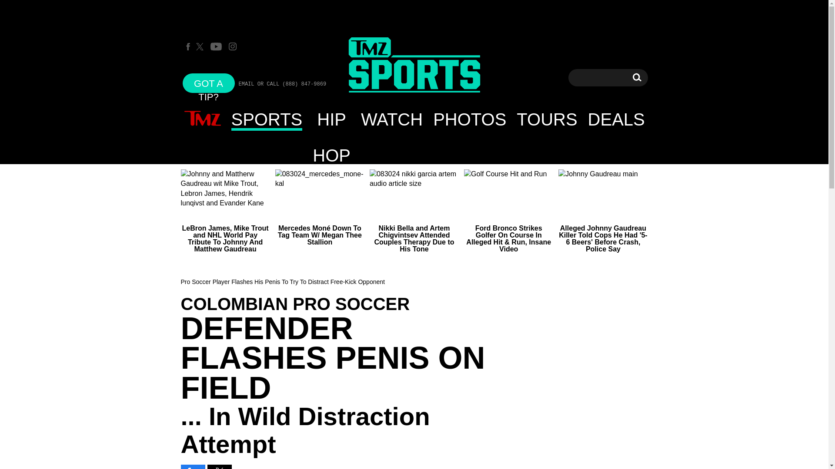  What do you see at coordinates (203, 119) in the screenshot?
I see `NEWS` at bounding box center [203, 119].